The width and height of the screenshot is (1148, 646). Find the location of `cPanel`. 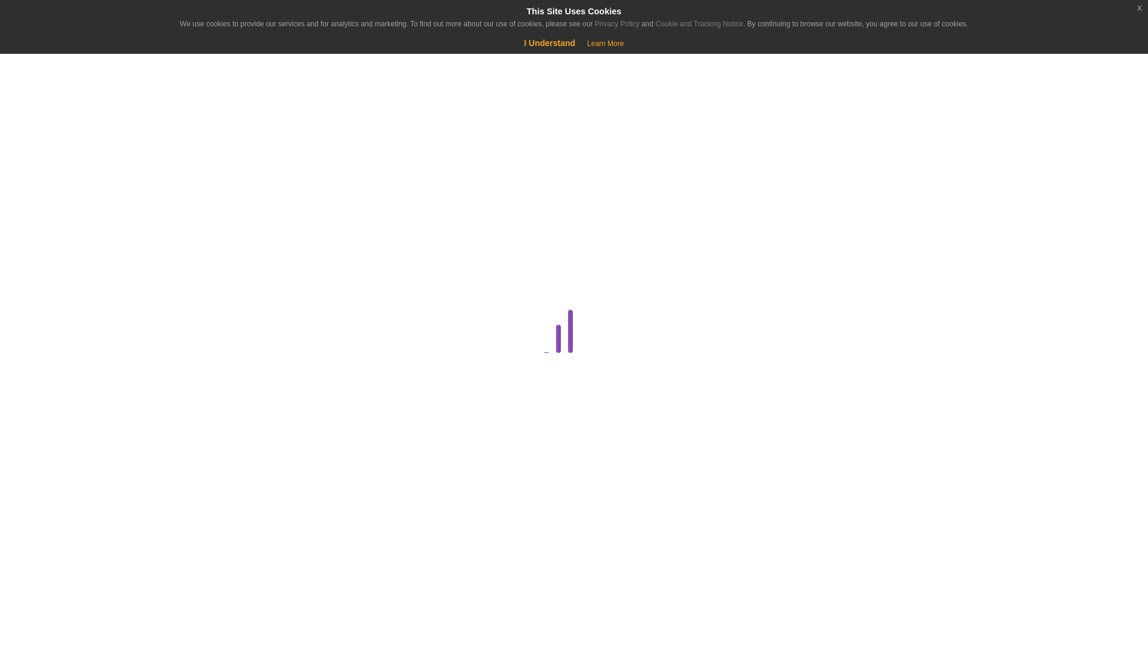

cPanel is located at coordinates (222, 333).